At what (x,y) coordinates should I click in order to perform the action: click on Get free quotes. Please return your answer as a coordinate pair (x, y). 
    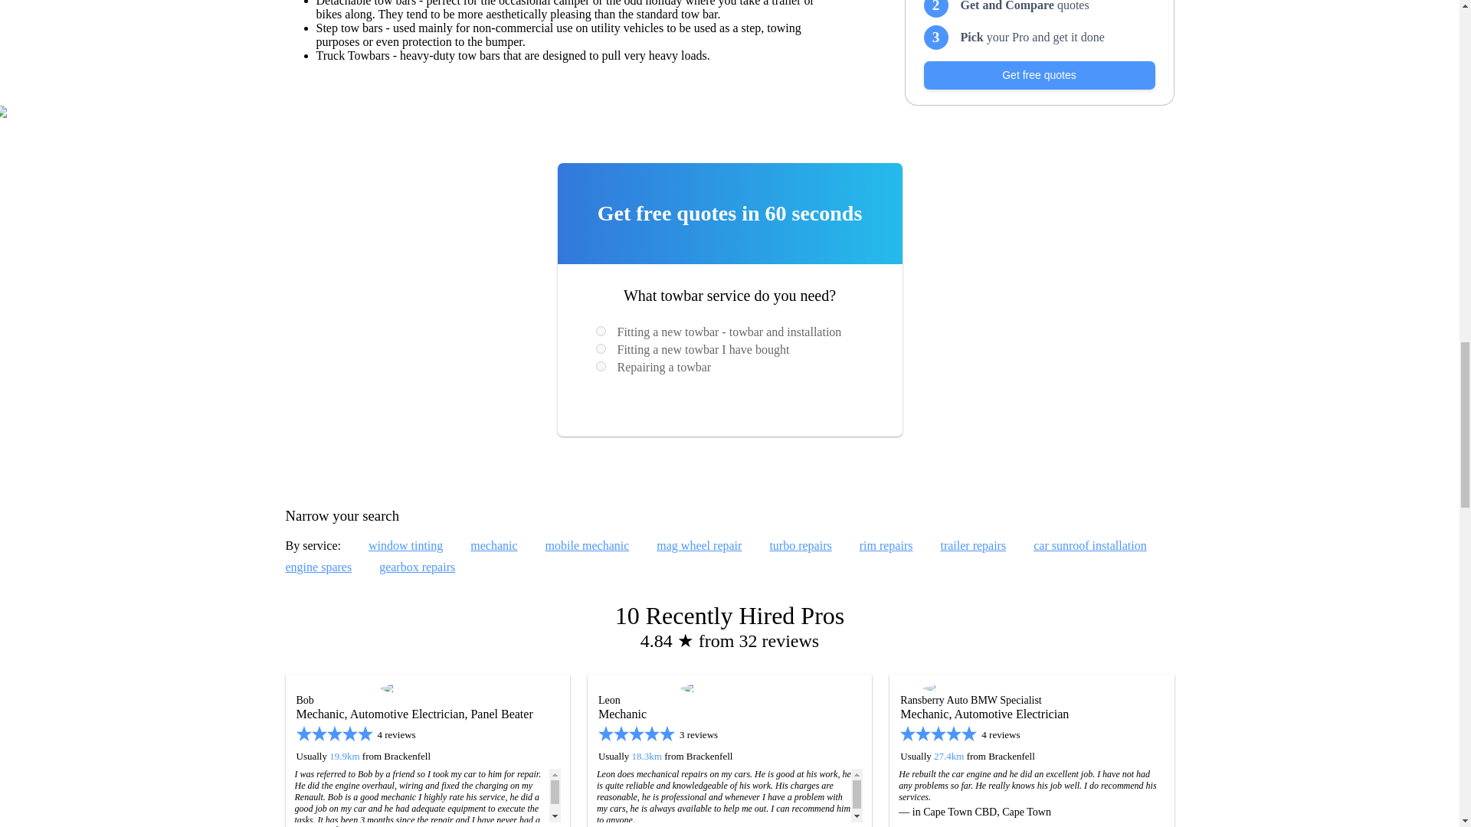
    Looking at the image, I should click on (1039, 75).